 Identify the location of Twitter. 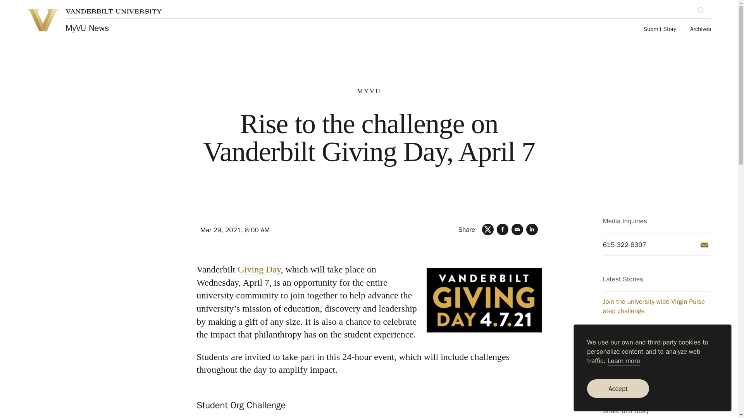
(488, 229).